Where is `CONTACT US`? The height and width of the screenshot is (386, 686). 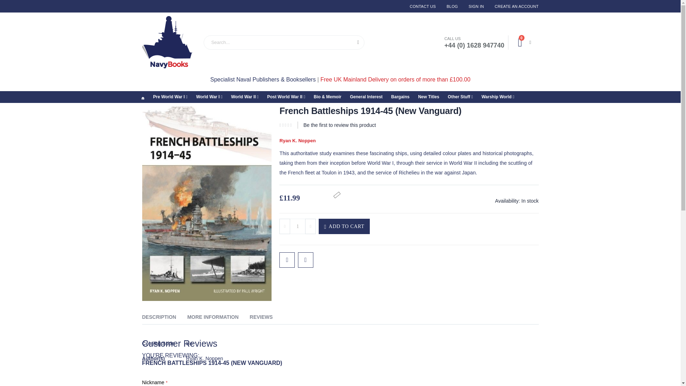 CONTACT US is located at coordinates (477, 6).